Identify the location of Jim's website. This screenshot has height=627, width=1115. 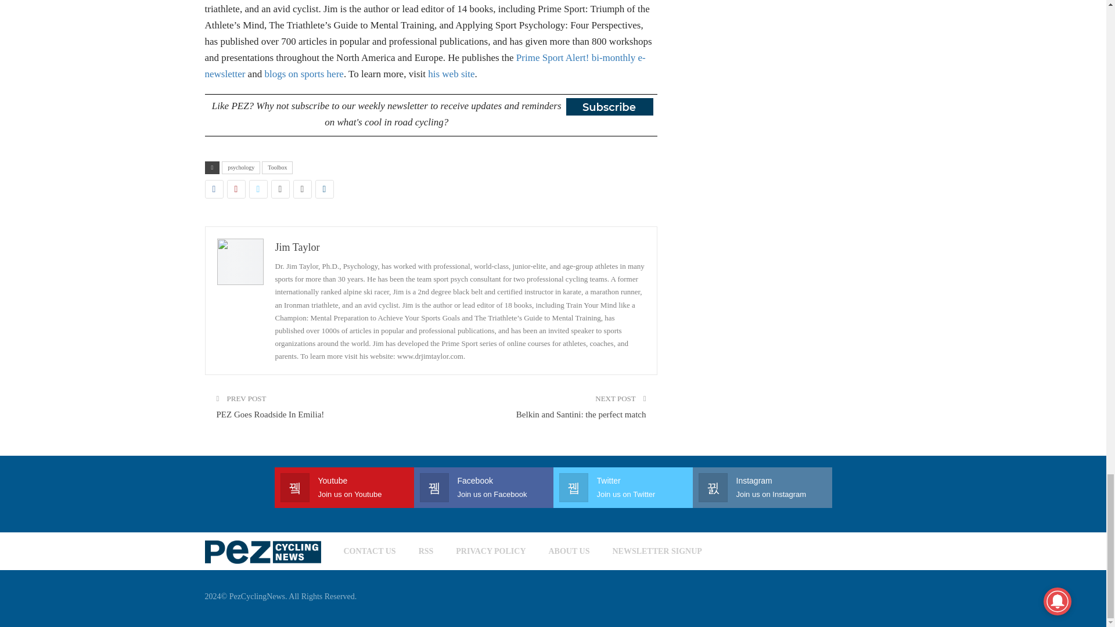
(451, 74).